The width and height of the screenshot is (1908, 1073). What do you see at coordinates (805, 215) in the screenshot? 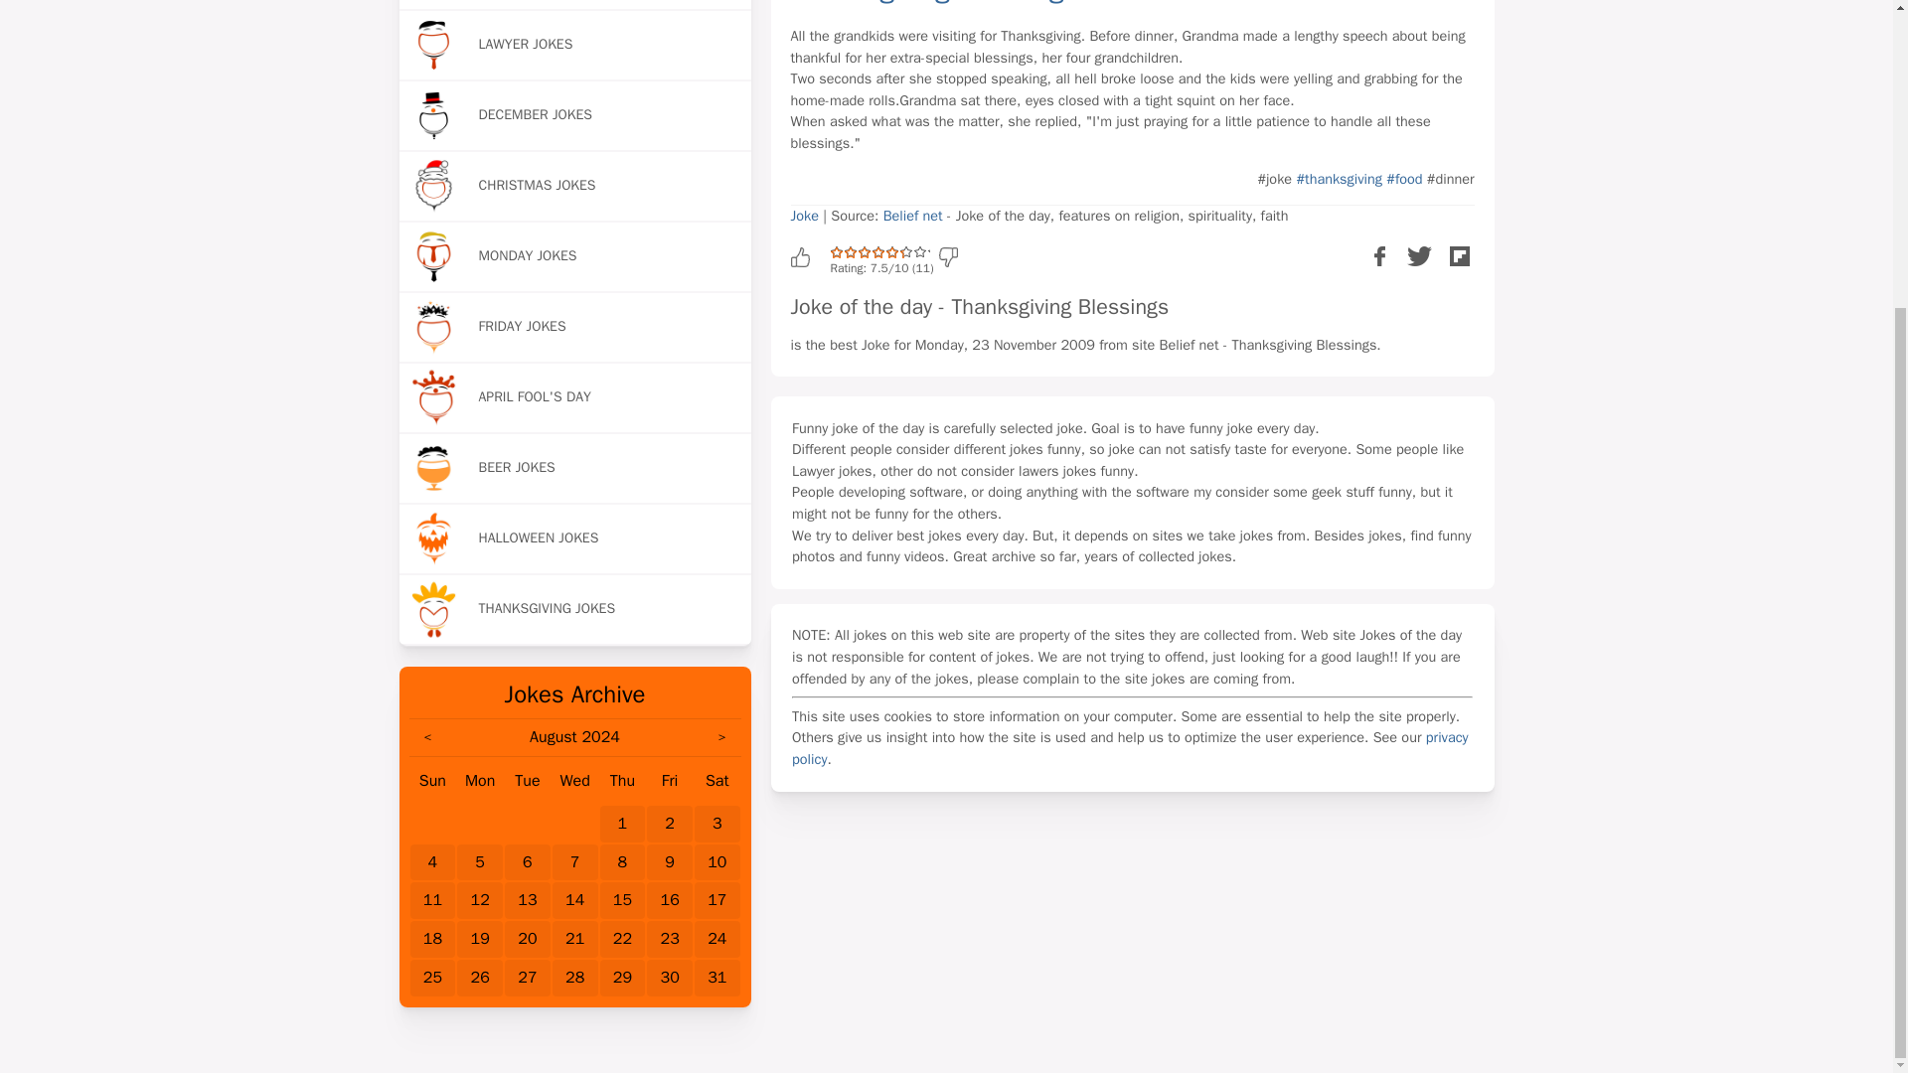
I see `Joke` at bounding box center [805, 215].